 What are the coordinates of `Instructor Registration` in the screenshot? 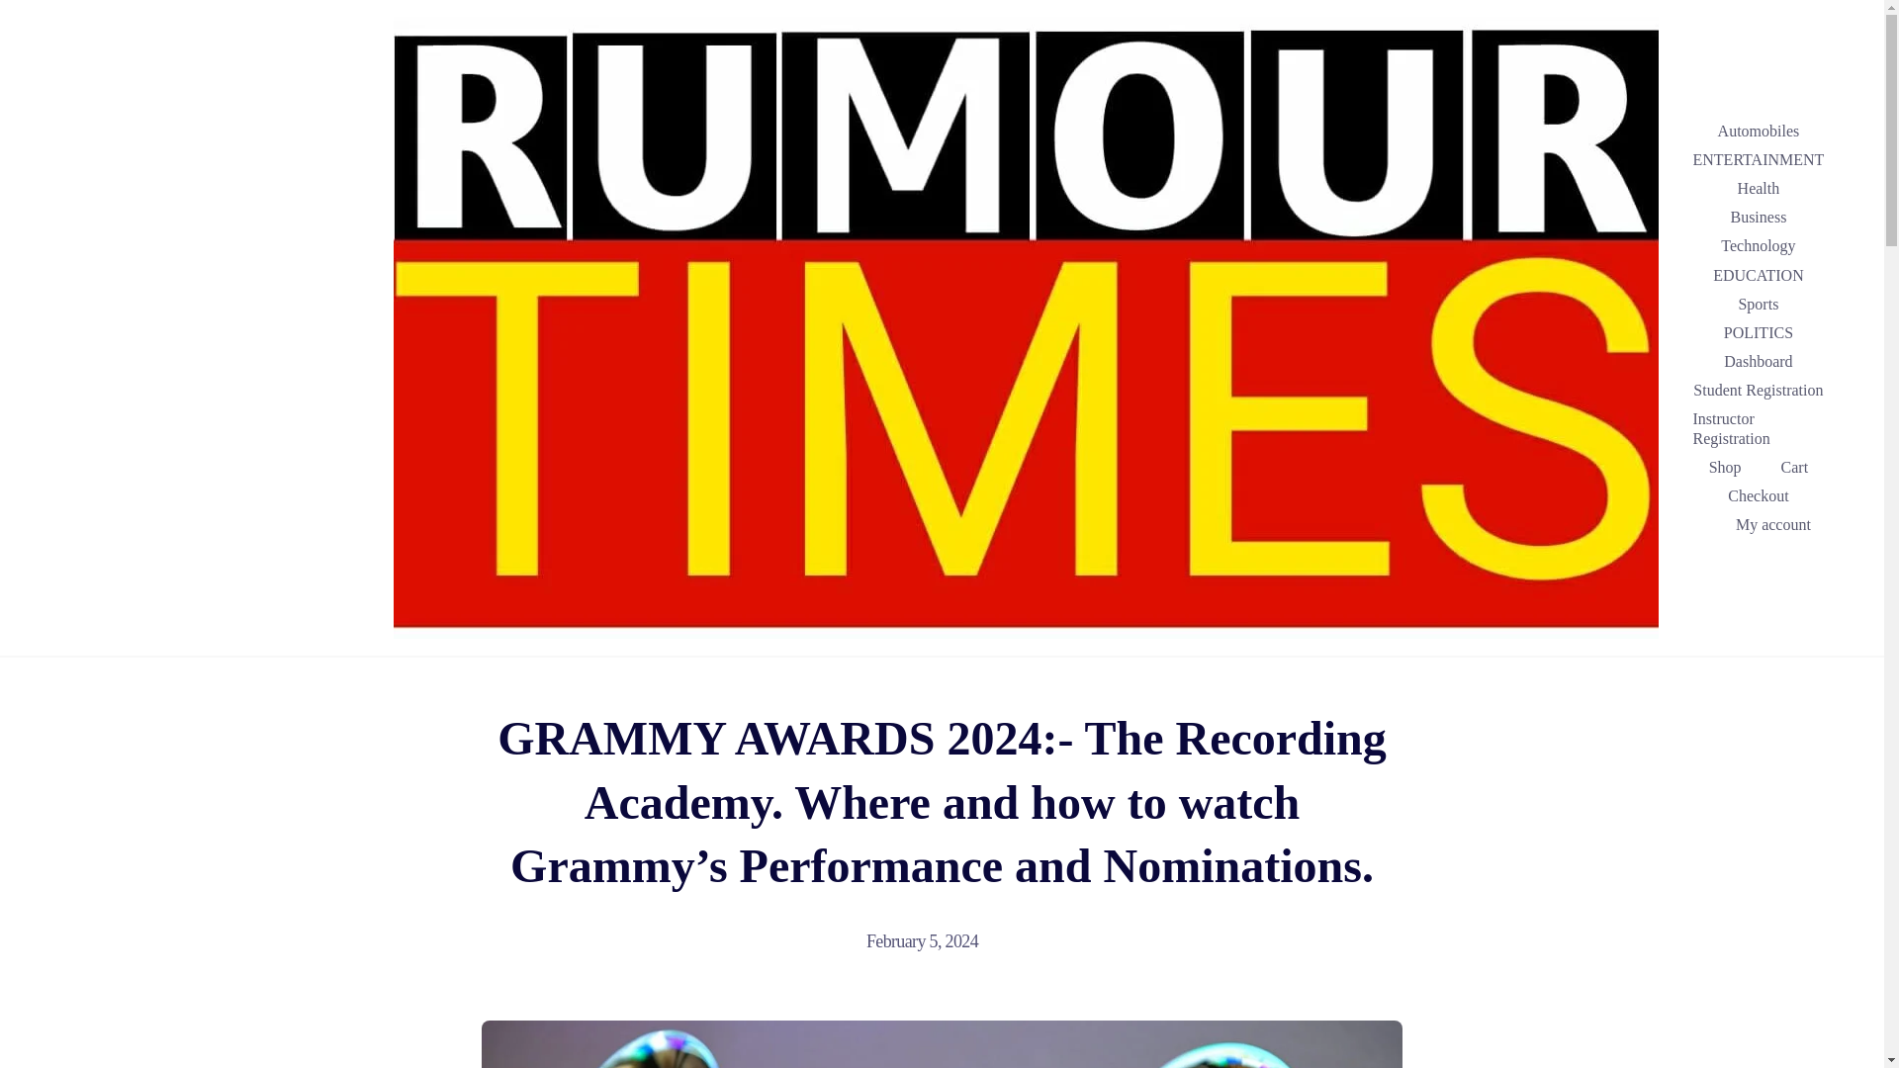 It's located at (1758, 427).